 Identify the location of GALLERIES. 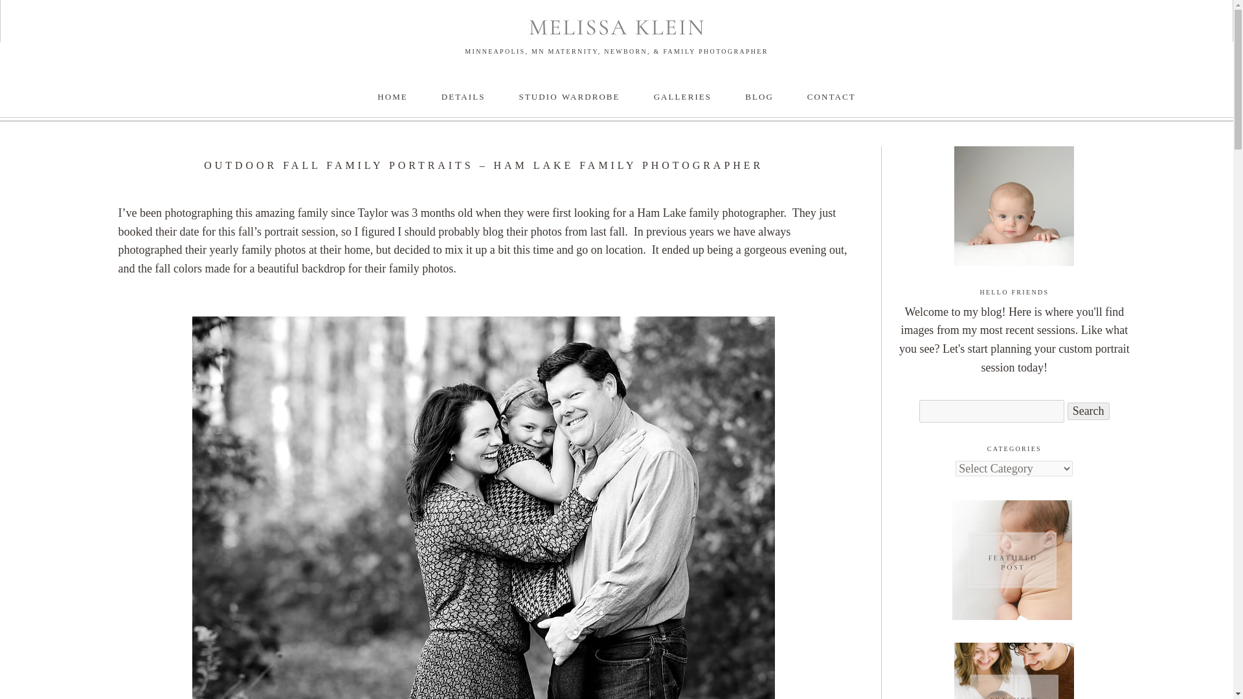
(682, 96).